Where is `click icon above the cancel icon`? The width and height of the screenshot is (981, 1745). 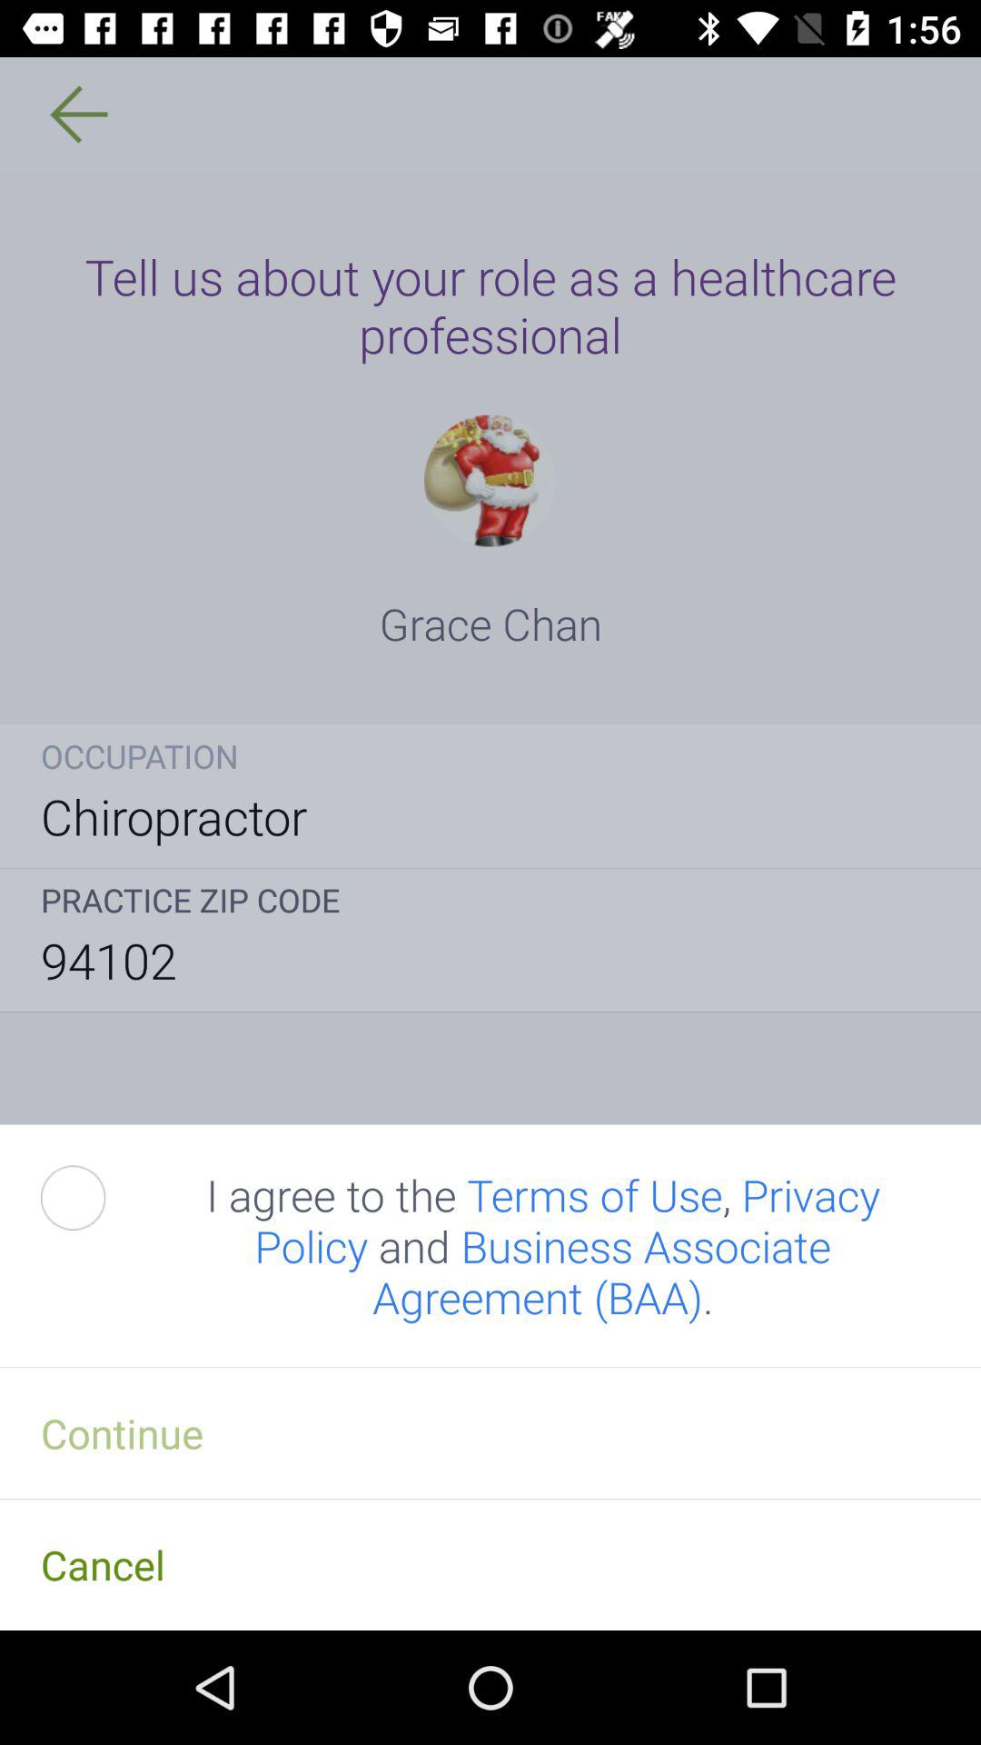
click icon above the cancel icon is located at coordinates (490, 1432).